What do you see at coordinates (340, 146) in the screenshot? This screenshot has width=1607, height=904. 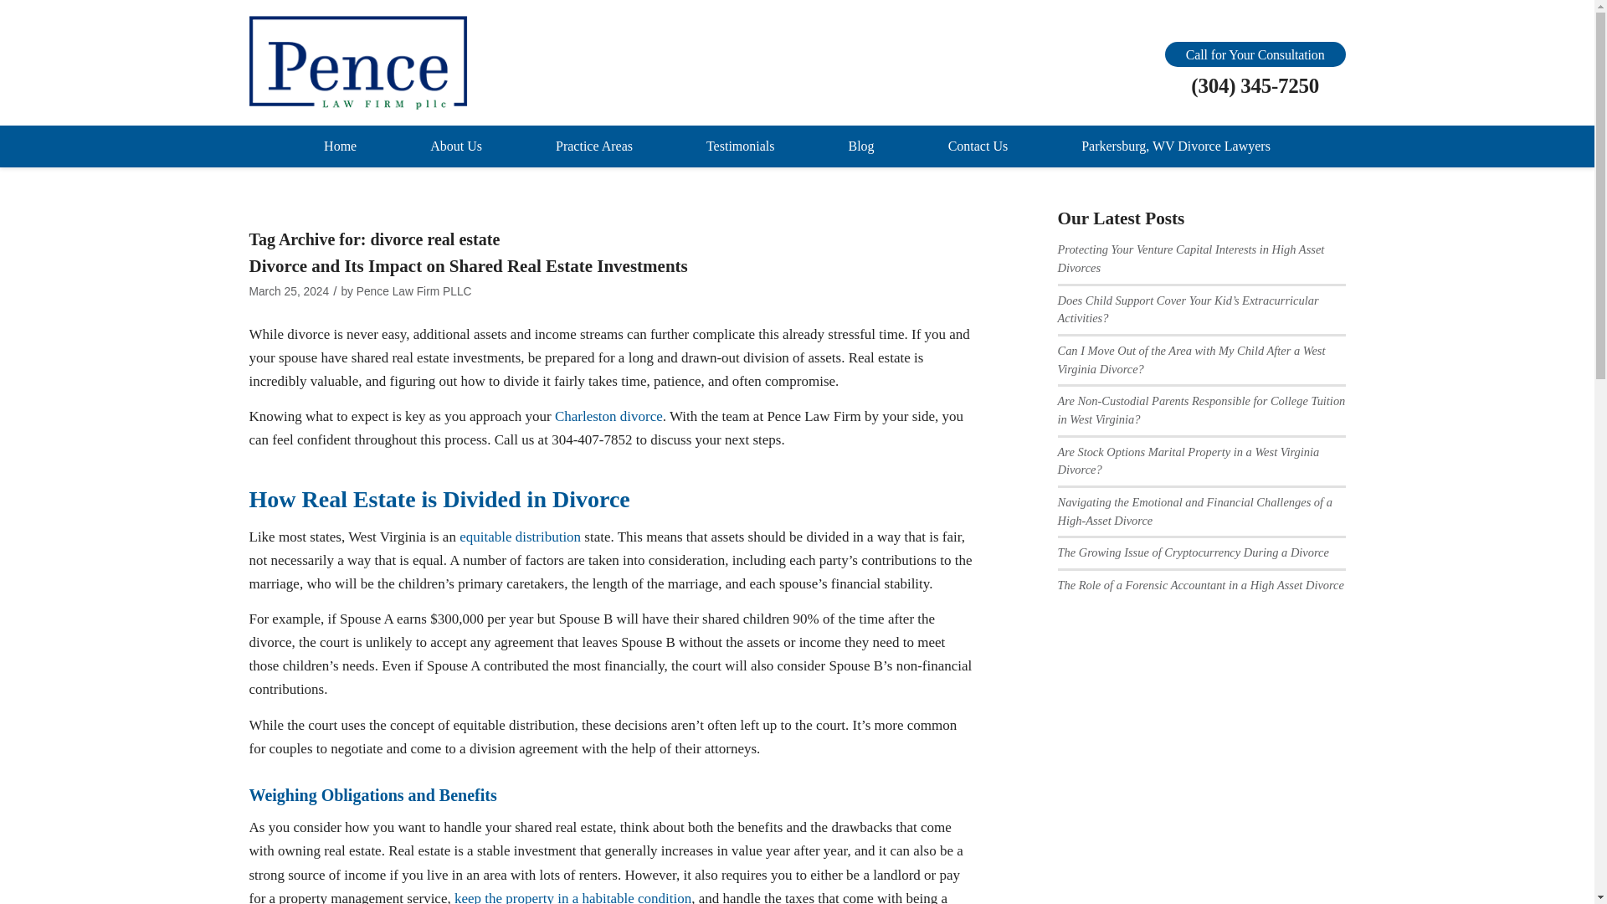 I see `Home` at bounding box center [340, 146].